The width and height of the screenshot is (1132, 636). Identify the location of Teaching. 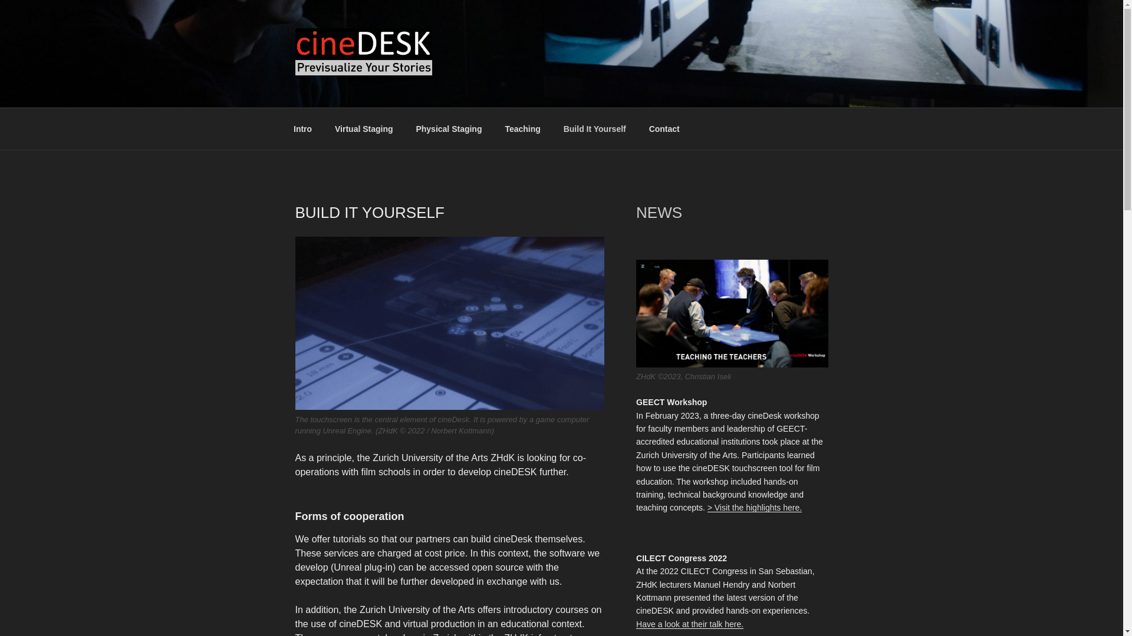
(522, 128).